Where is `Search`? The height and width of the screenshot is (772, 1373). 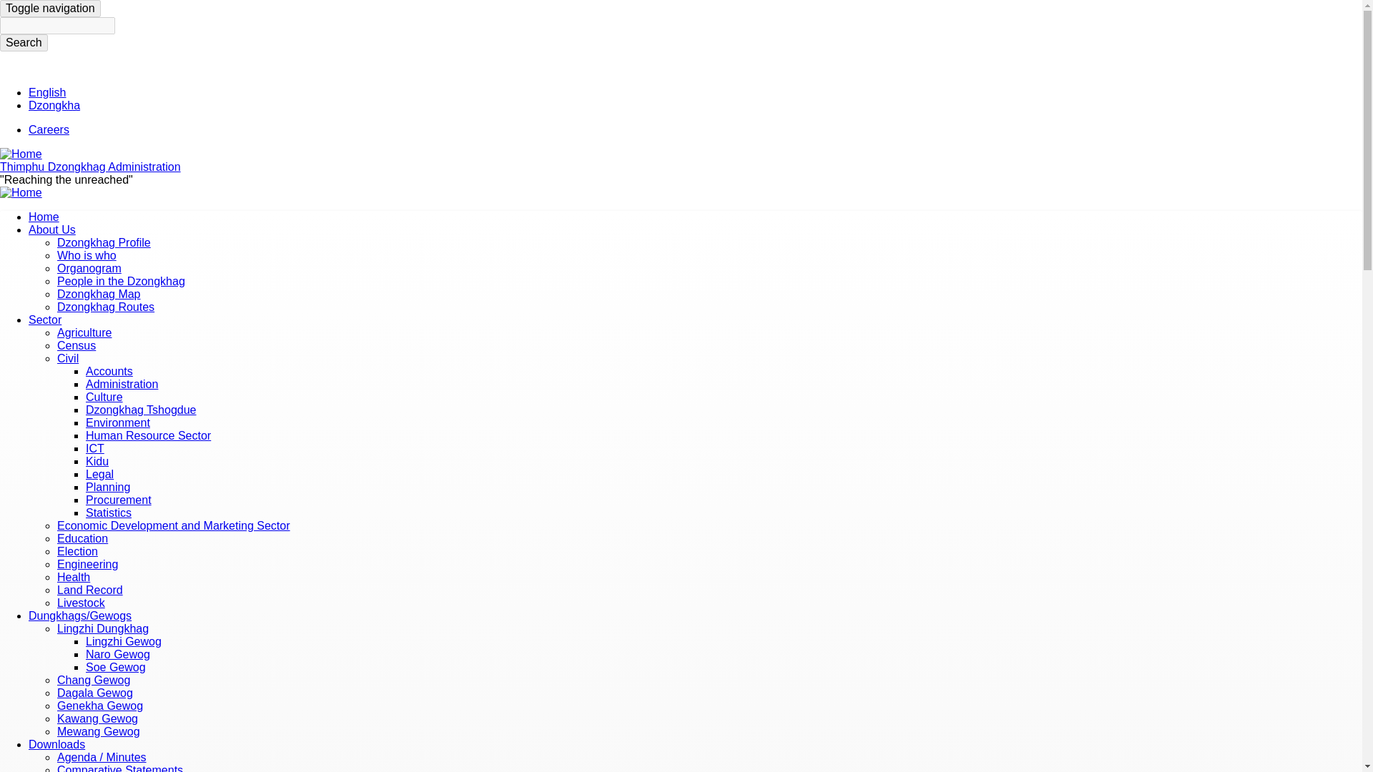
Search is located at coordinates (24, 43).